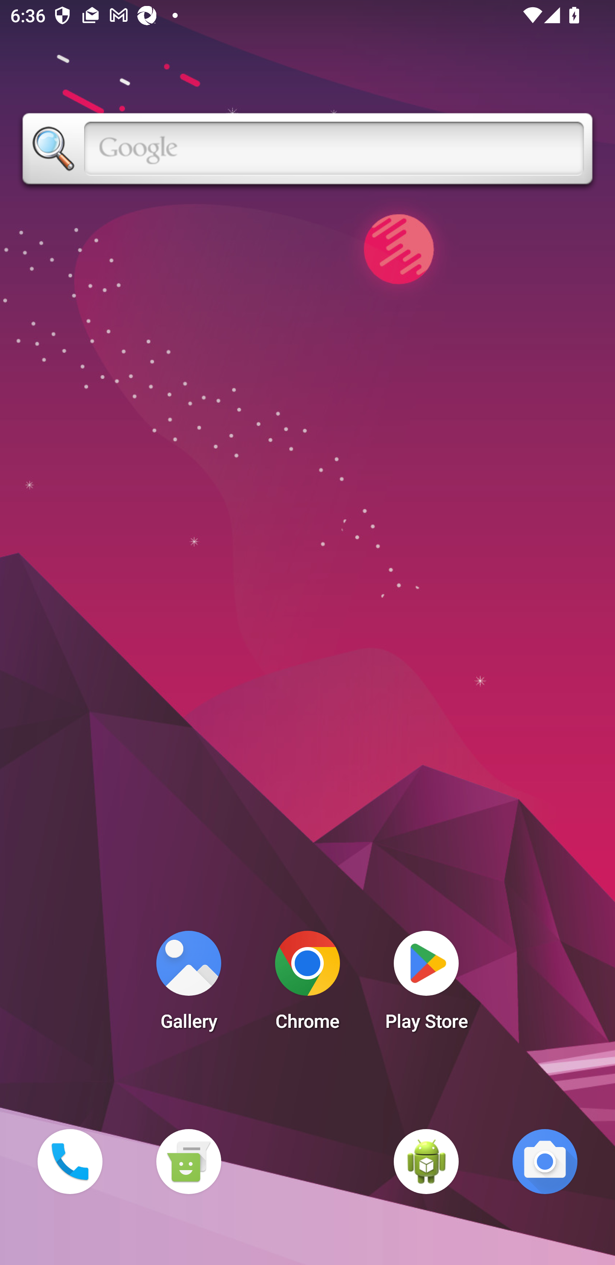  I want to click on Chrome, so click(307, 985).